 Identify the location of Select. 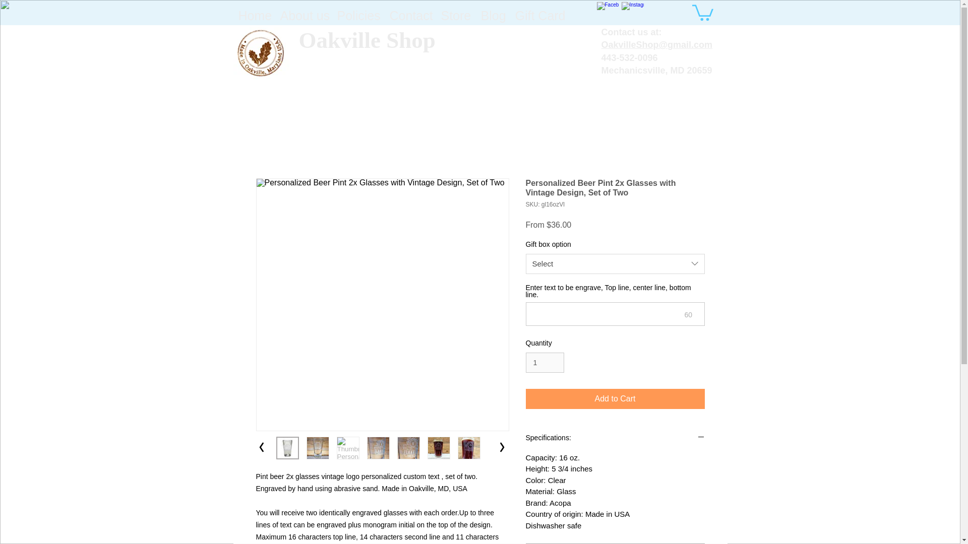
(615, 264).